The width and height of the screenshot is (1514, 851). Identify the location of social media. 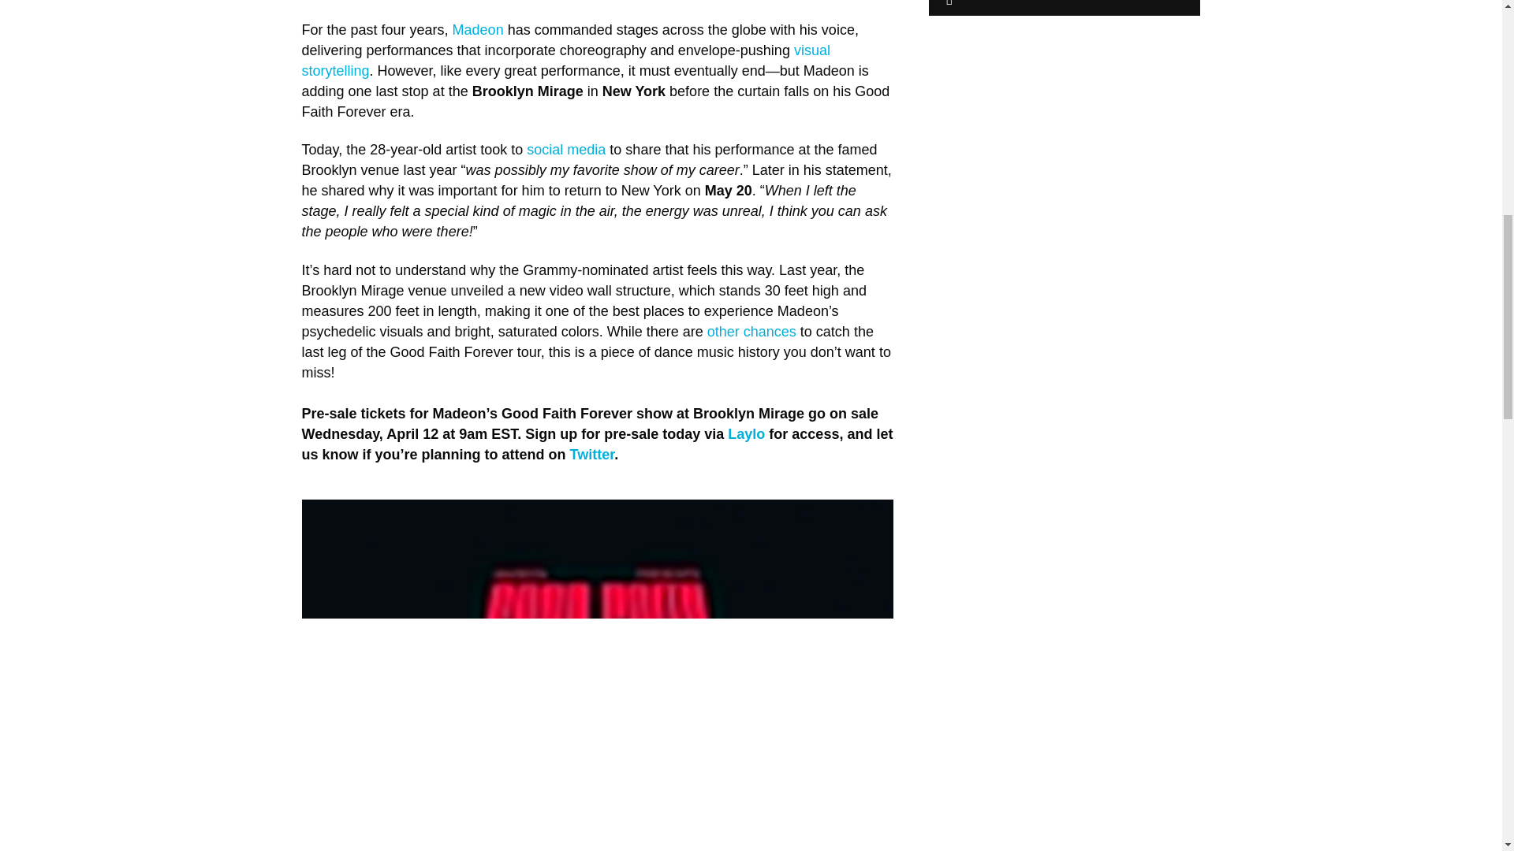
(566, 150).